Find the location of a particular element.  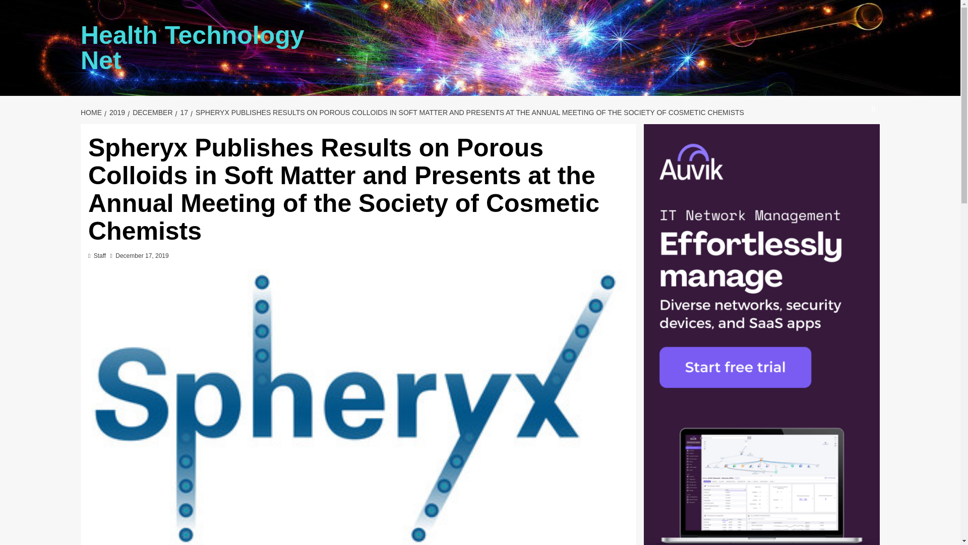

DECEMBER is located at coordinates (151, 112).